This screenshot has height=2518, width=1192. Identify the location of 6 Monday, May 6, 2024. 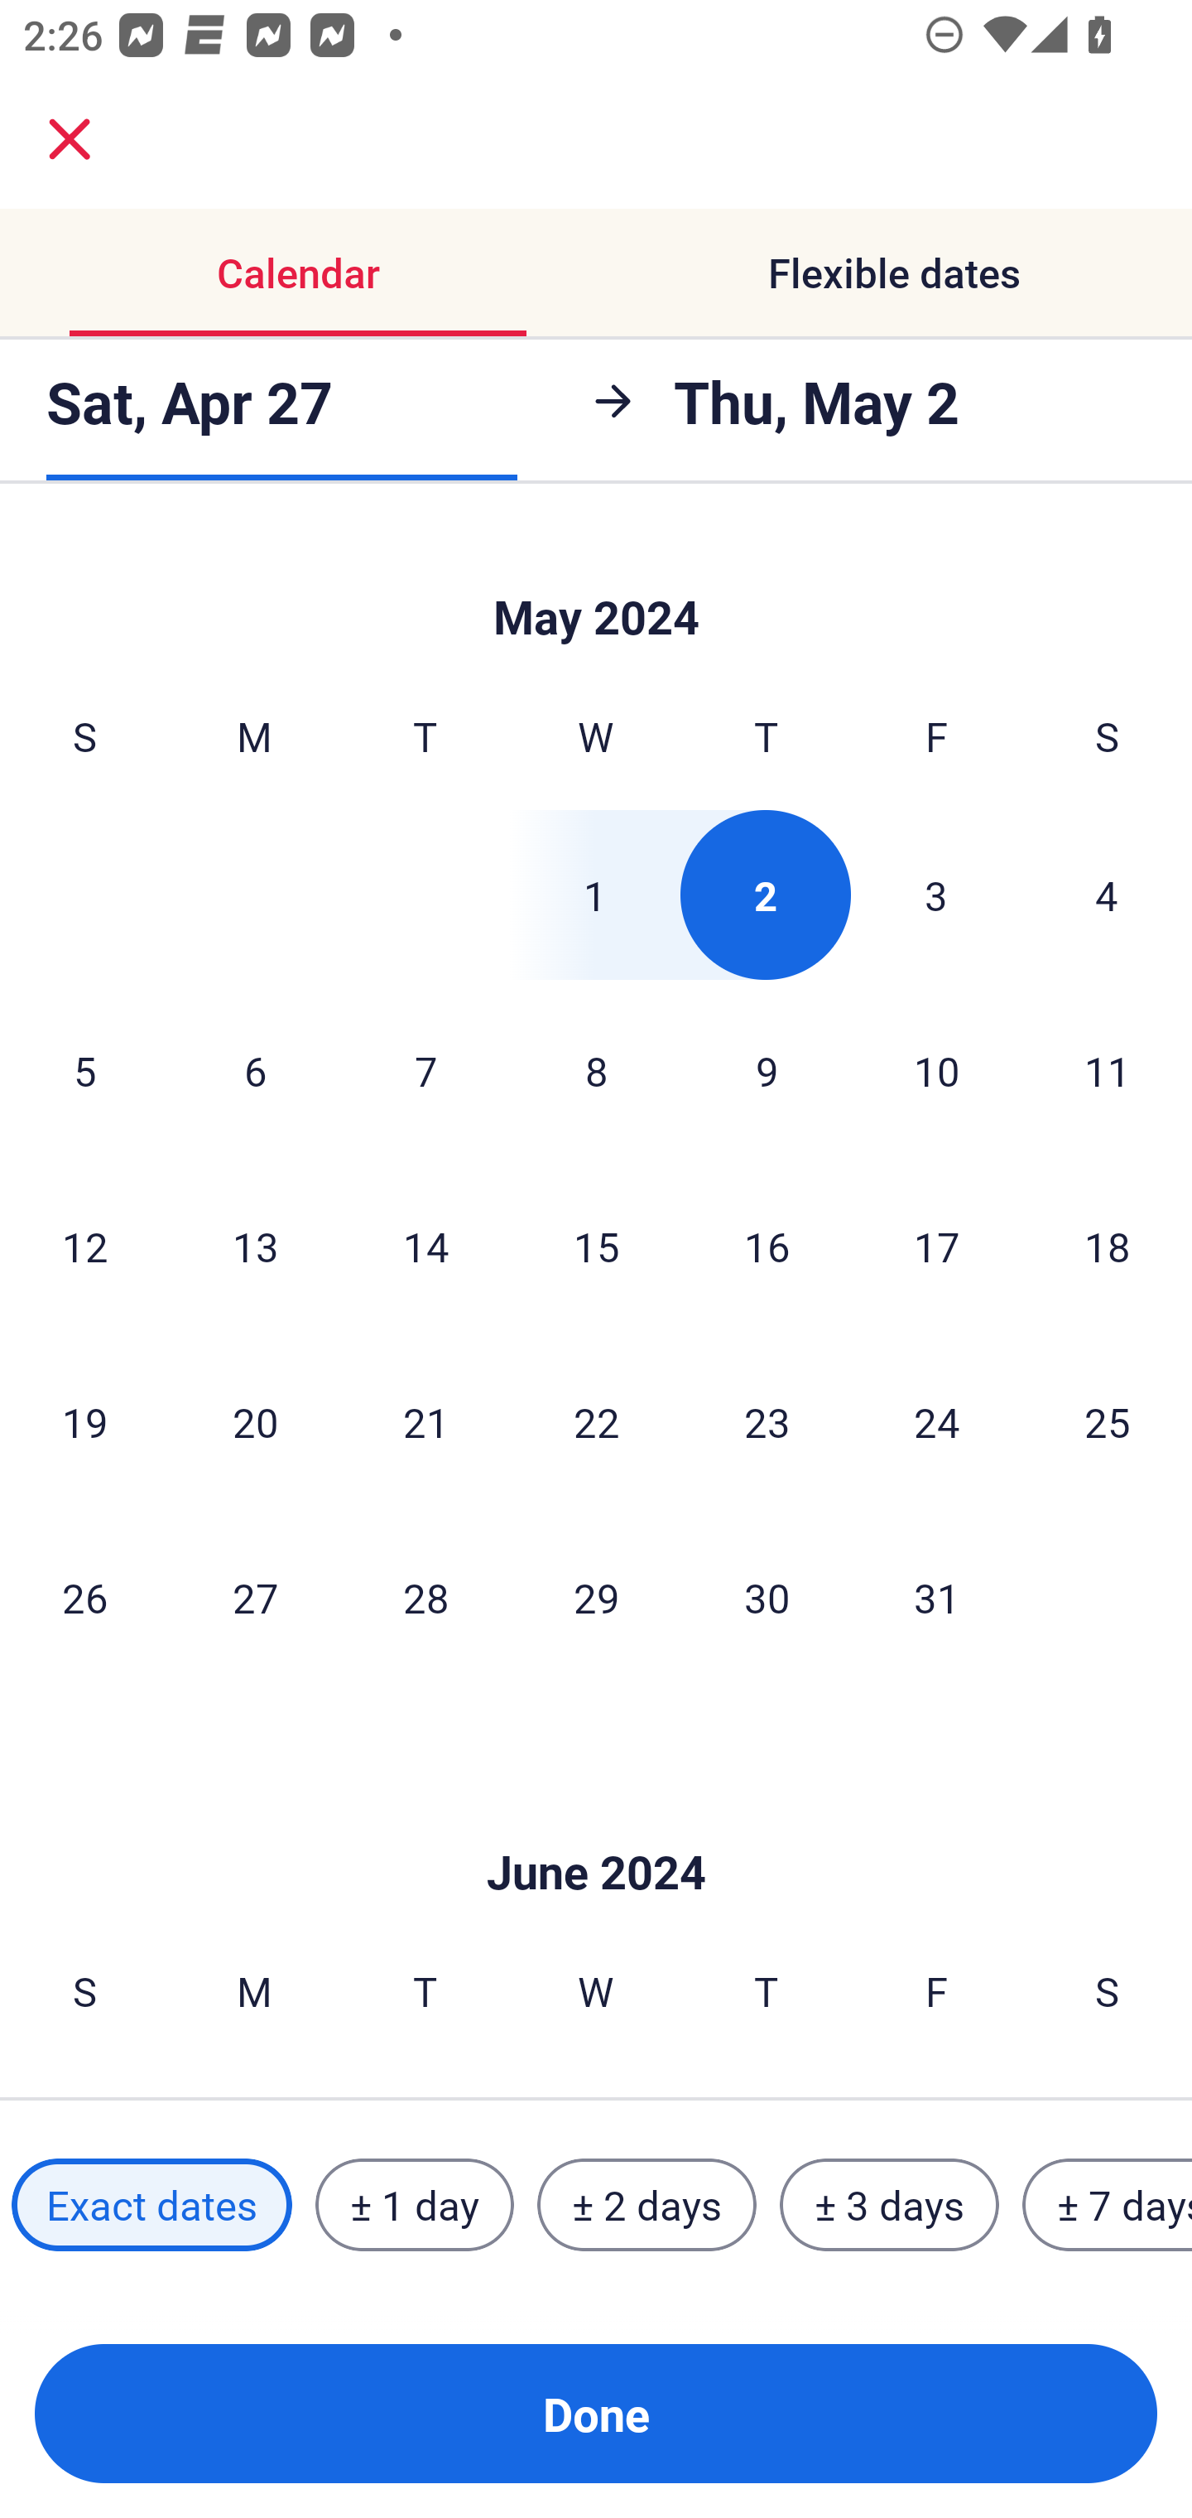
(255, 1070).